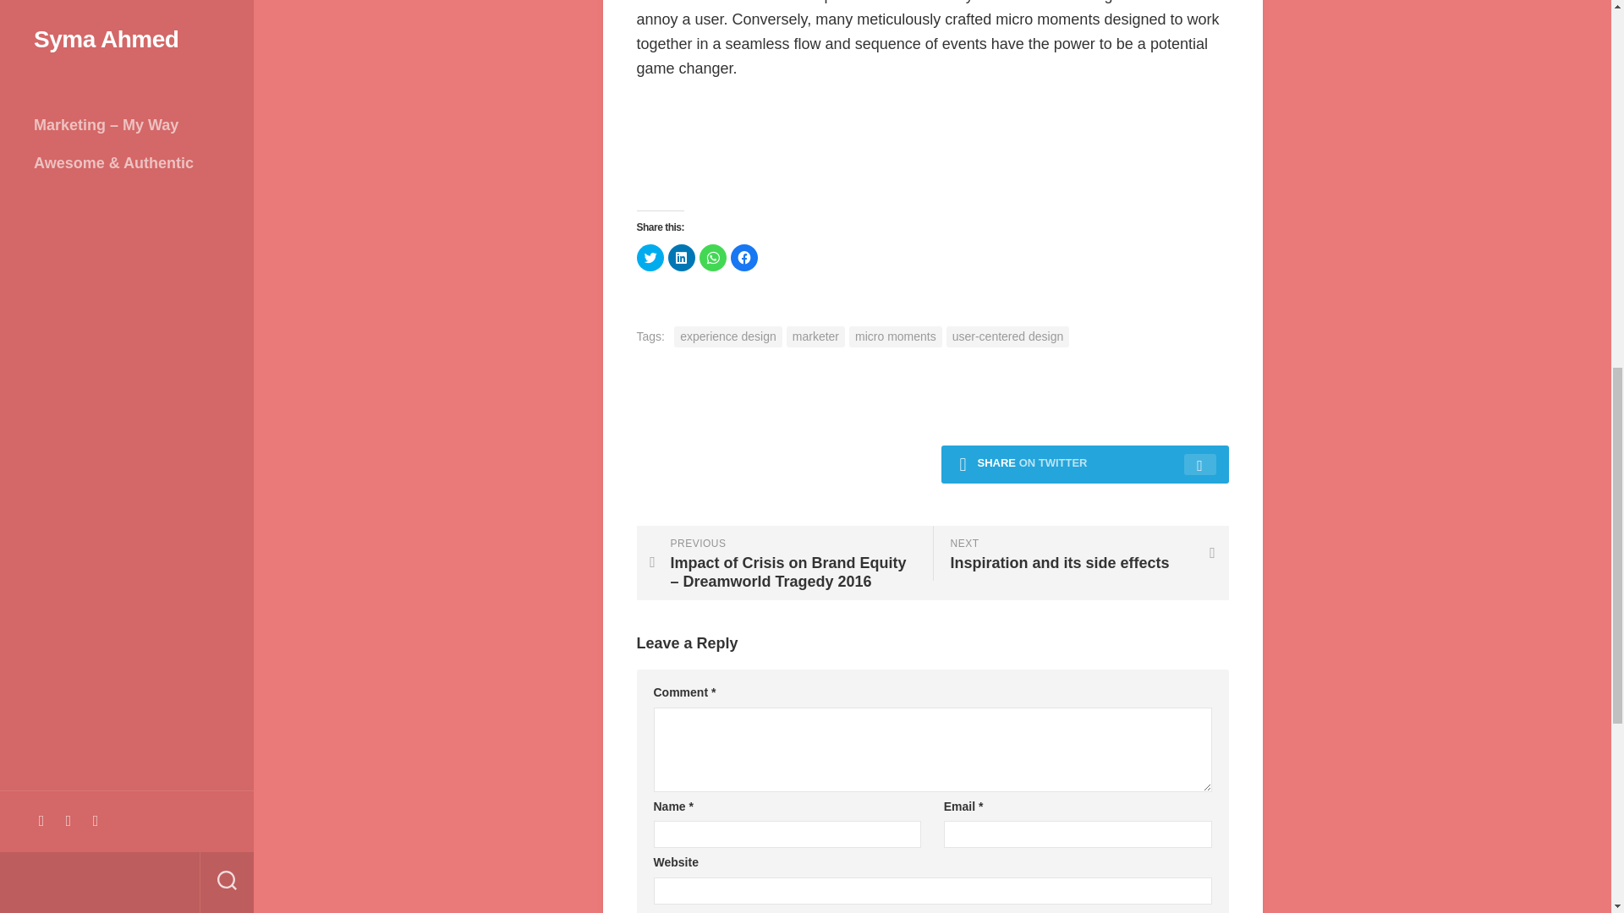 Image resolution: width=1624 pixels, height=913 pixels. Describe the element at coordinates (650, 257) in the screenshot. I see `Click to share on Twitter` at that location.